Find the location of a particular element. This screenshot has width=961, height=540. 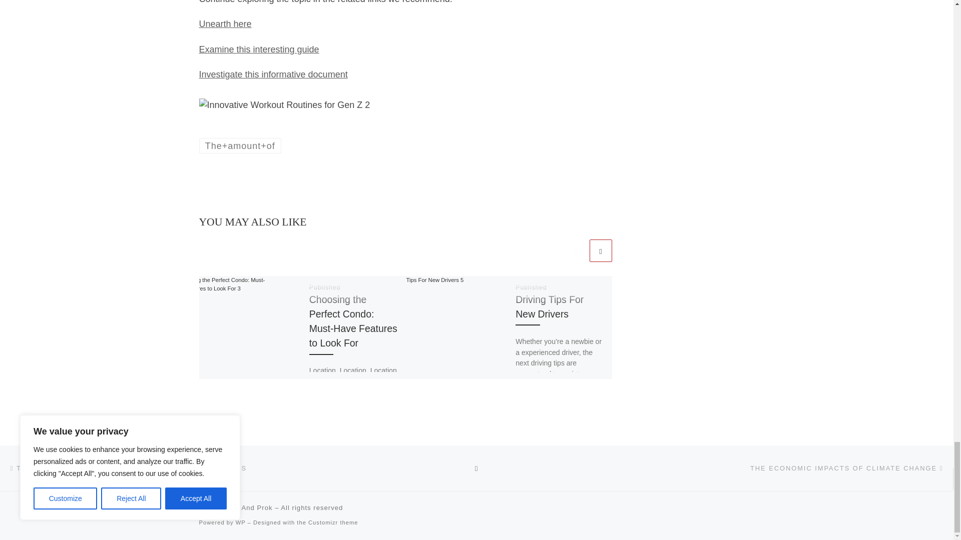

Powered by WordPress is located at coordinates (240, 522).